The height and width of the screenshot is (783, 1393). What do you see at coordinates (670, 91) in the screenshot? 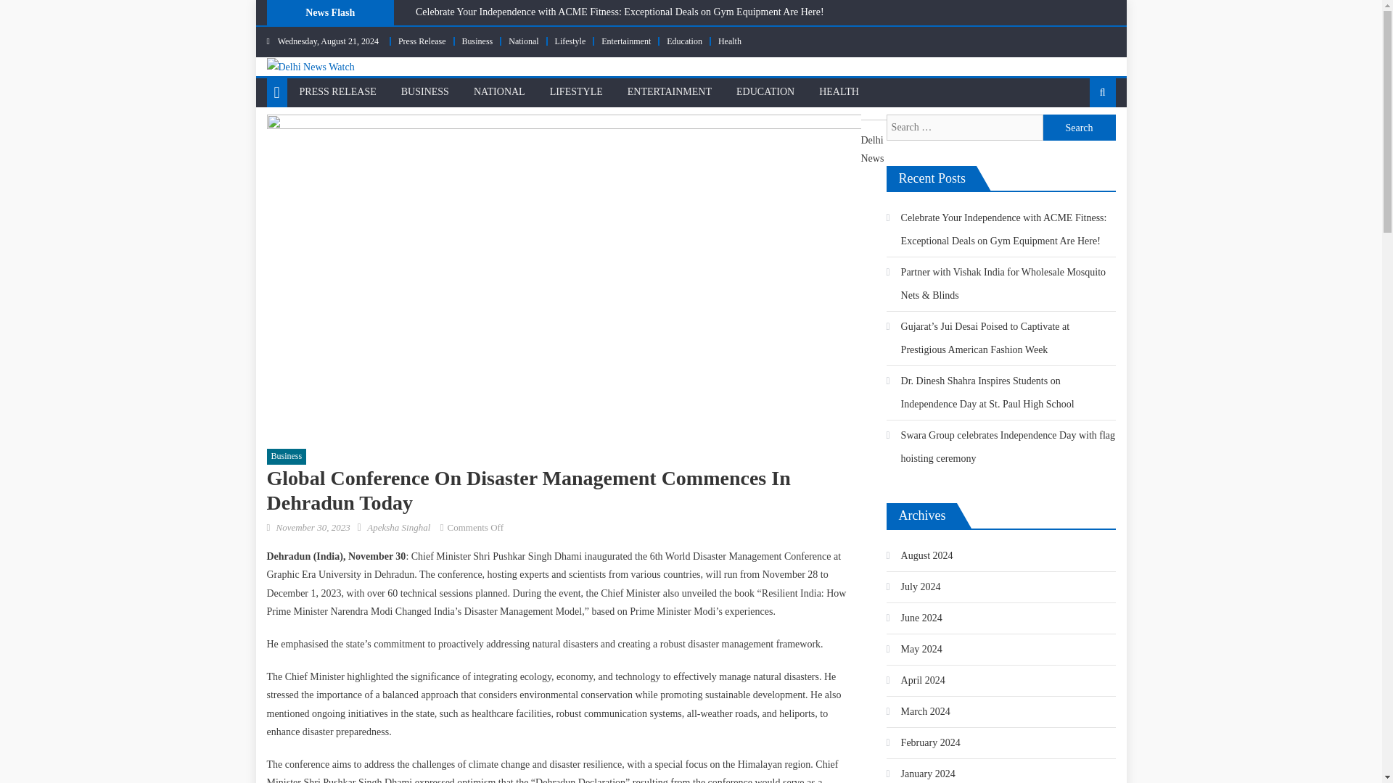
I see `ENTERTAINMENT` at bounding box center [670, 91].